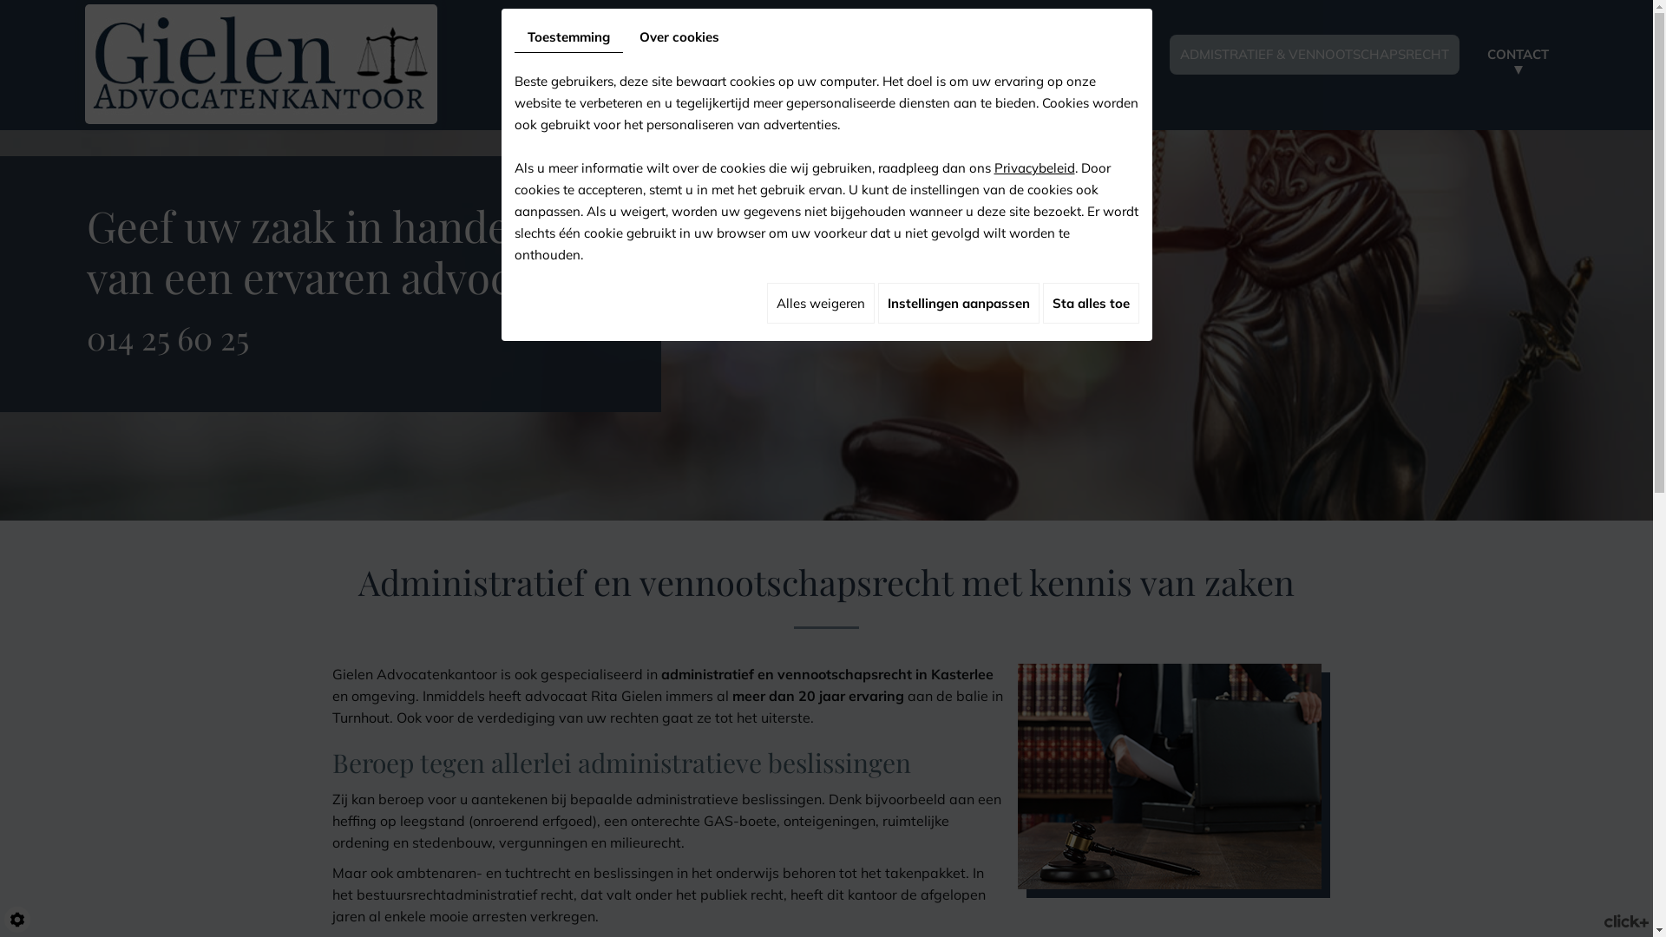  I want to click on Gielen Advocatenkantoor - Advocatenkantoor, so click(261, 62).